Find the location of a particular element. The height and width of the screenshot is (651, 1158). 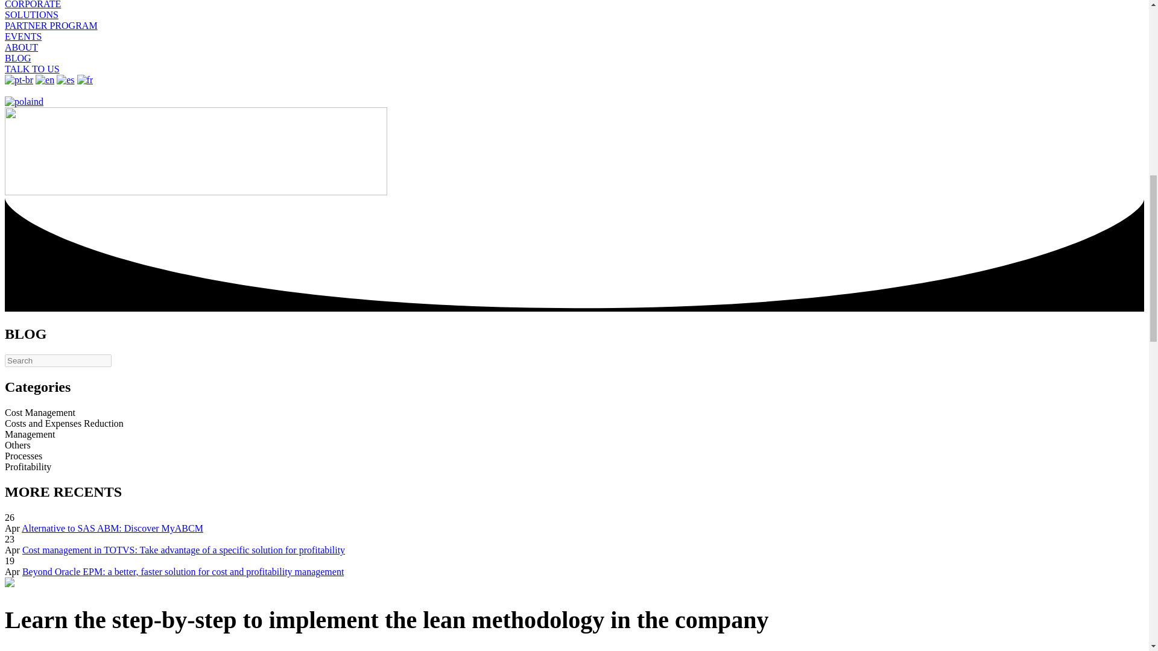

ABOUT is located at coordinates (21, 47).